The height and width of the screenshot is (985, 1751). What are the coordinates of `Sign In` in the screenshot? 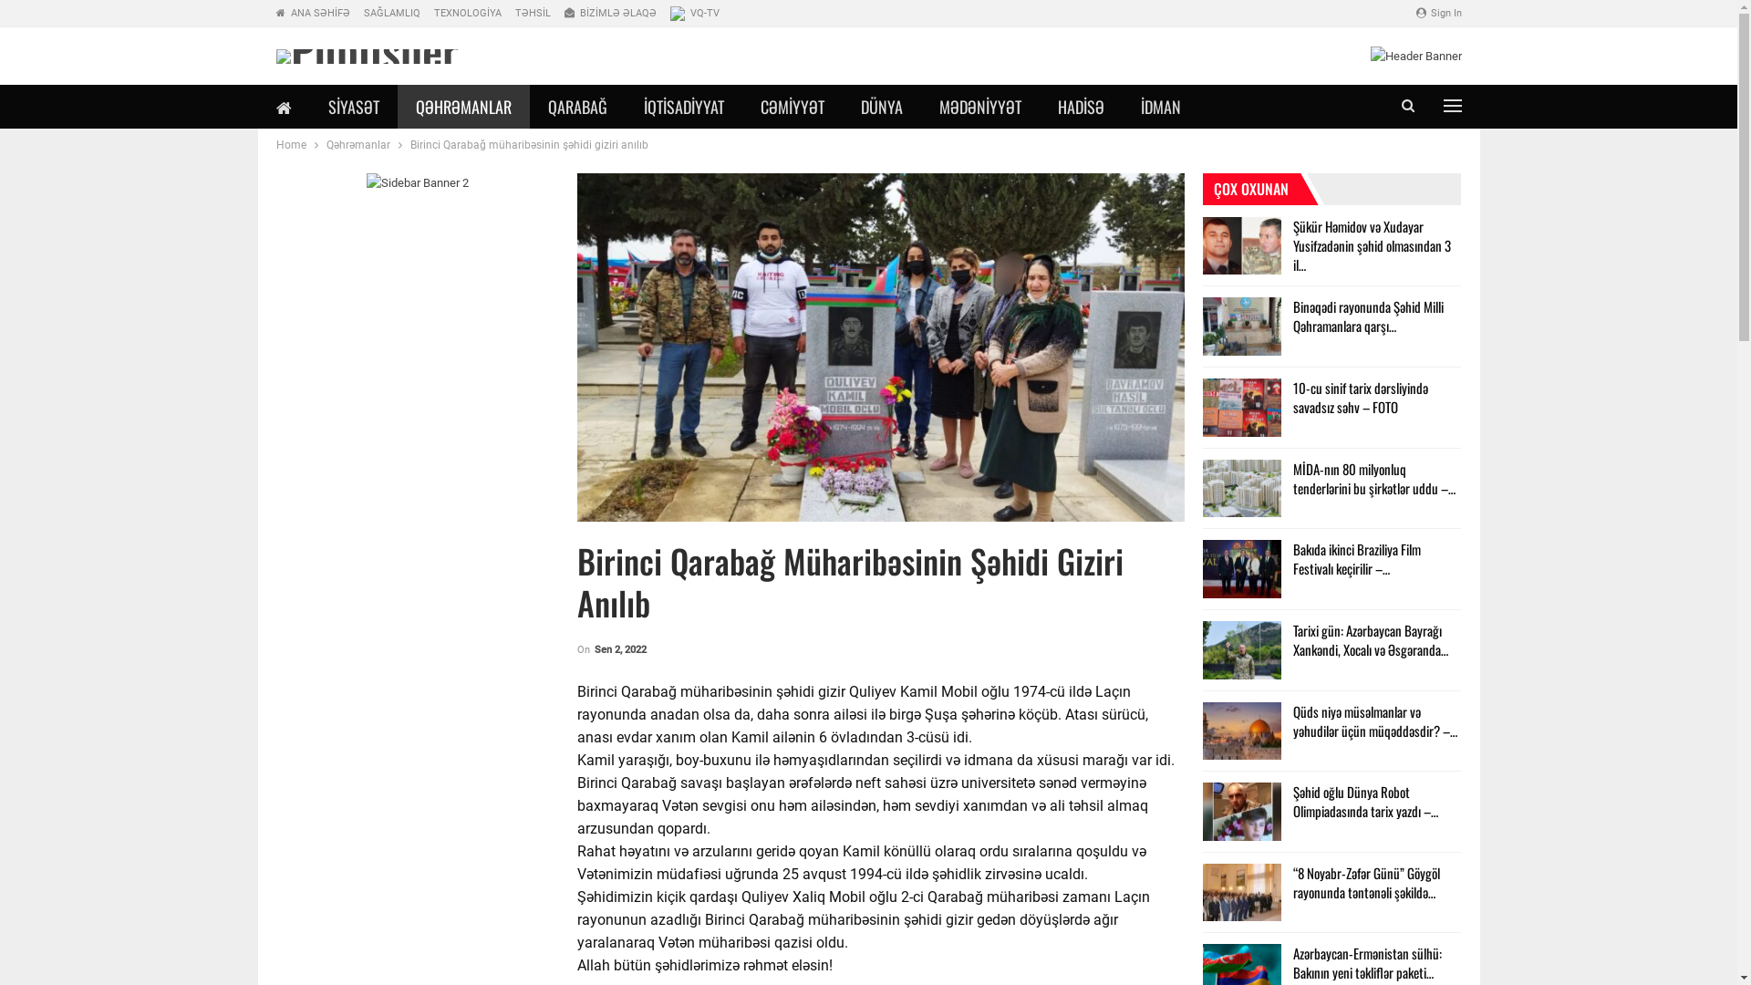 It's located at (1438, 14).